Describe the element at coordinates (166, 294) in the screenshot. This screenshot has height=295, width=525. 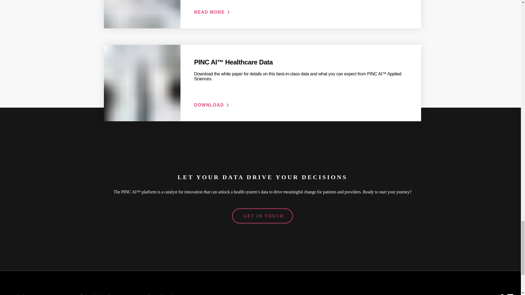
I see `Breakthroughs 24` at that location.